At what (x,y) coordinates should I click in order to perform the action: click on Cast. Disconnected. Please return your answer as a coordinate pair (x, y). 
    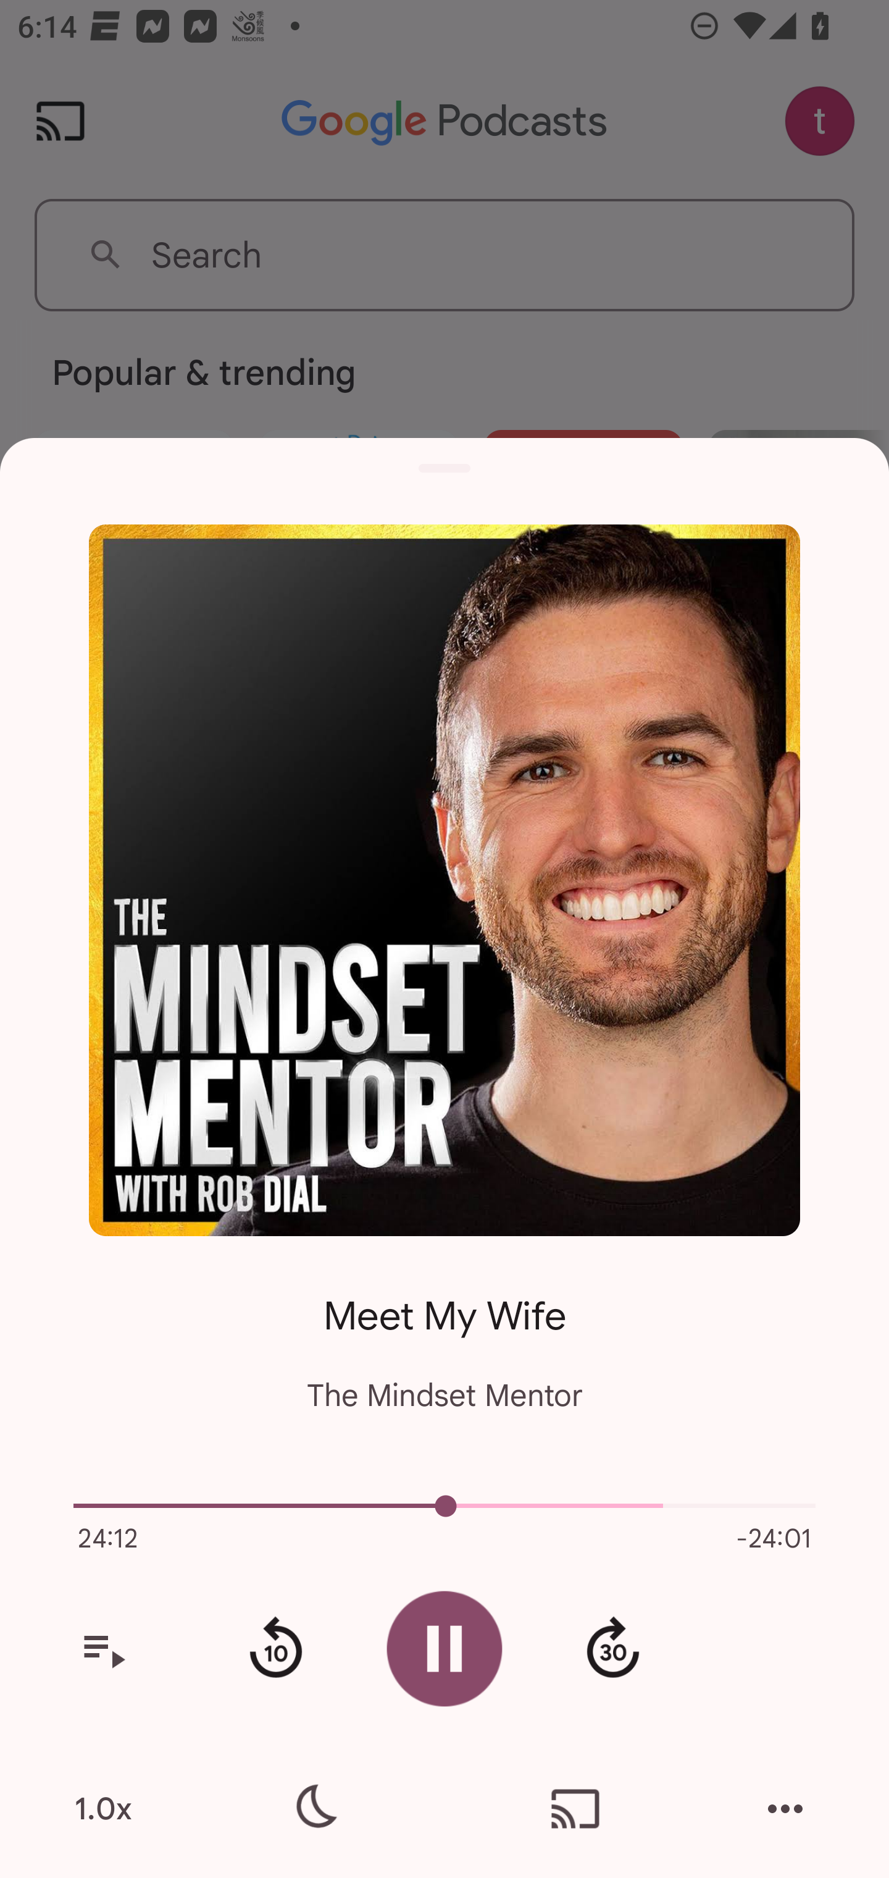
    Looking at the image, I should click on (575, 1809).